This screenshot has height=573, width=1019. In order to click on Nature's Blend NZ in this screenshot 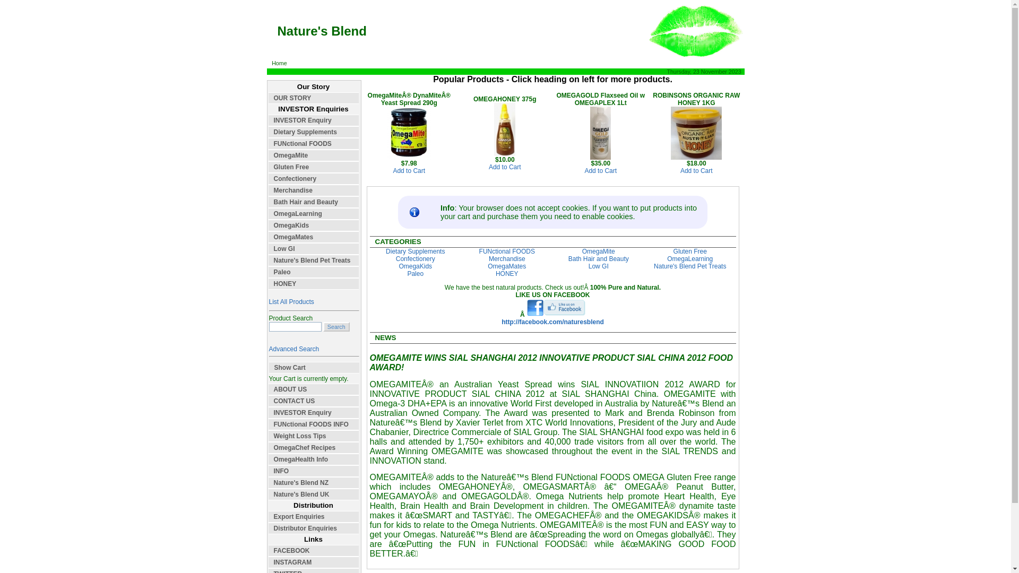, I will do `click(314, 483)`.